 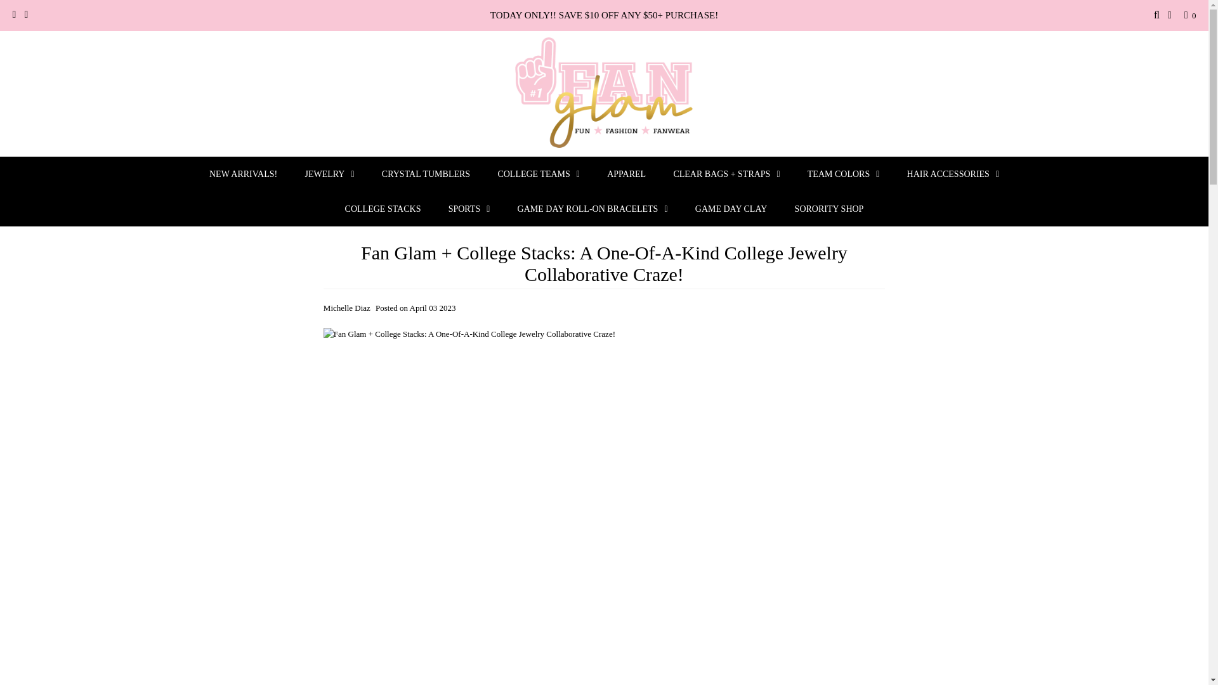 What do you see at coordinates (329, 174) in the screenshot?
I see `JEWELRY` at bounding box center [329, 174].